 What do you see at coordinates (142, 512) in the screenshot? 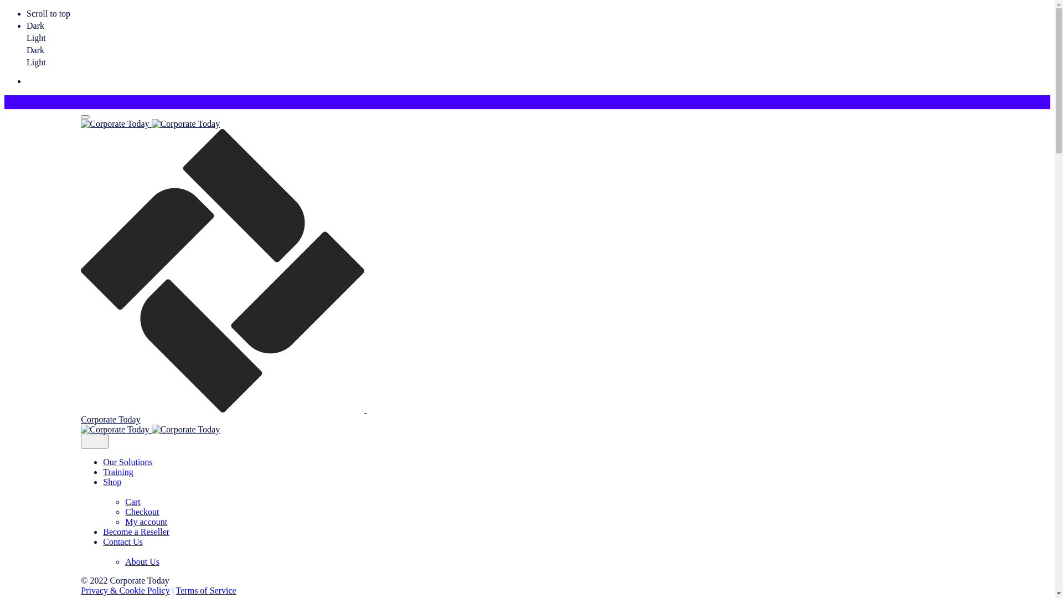
I see `Checkout` at bounding box center [142, 512].